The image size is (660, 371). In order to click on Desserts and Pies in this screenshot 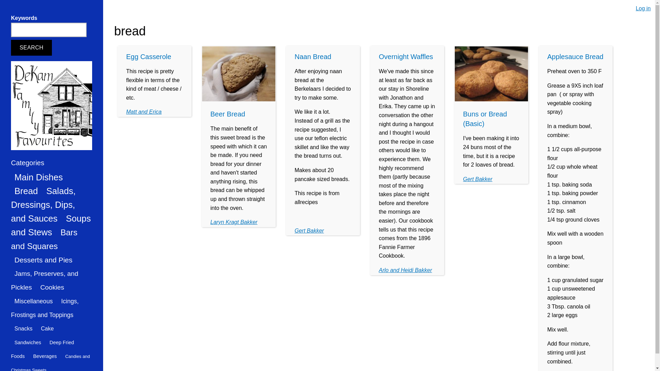, I will do `click(43, 260)`.